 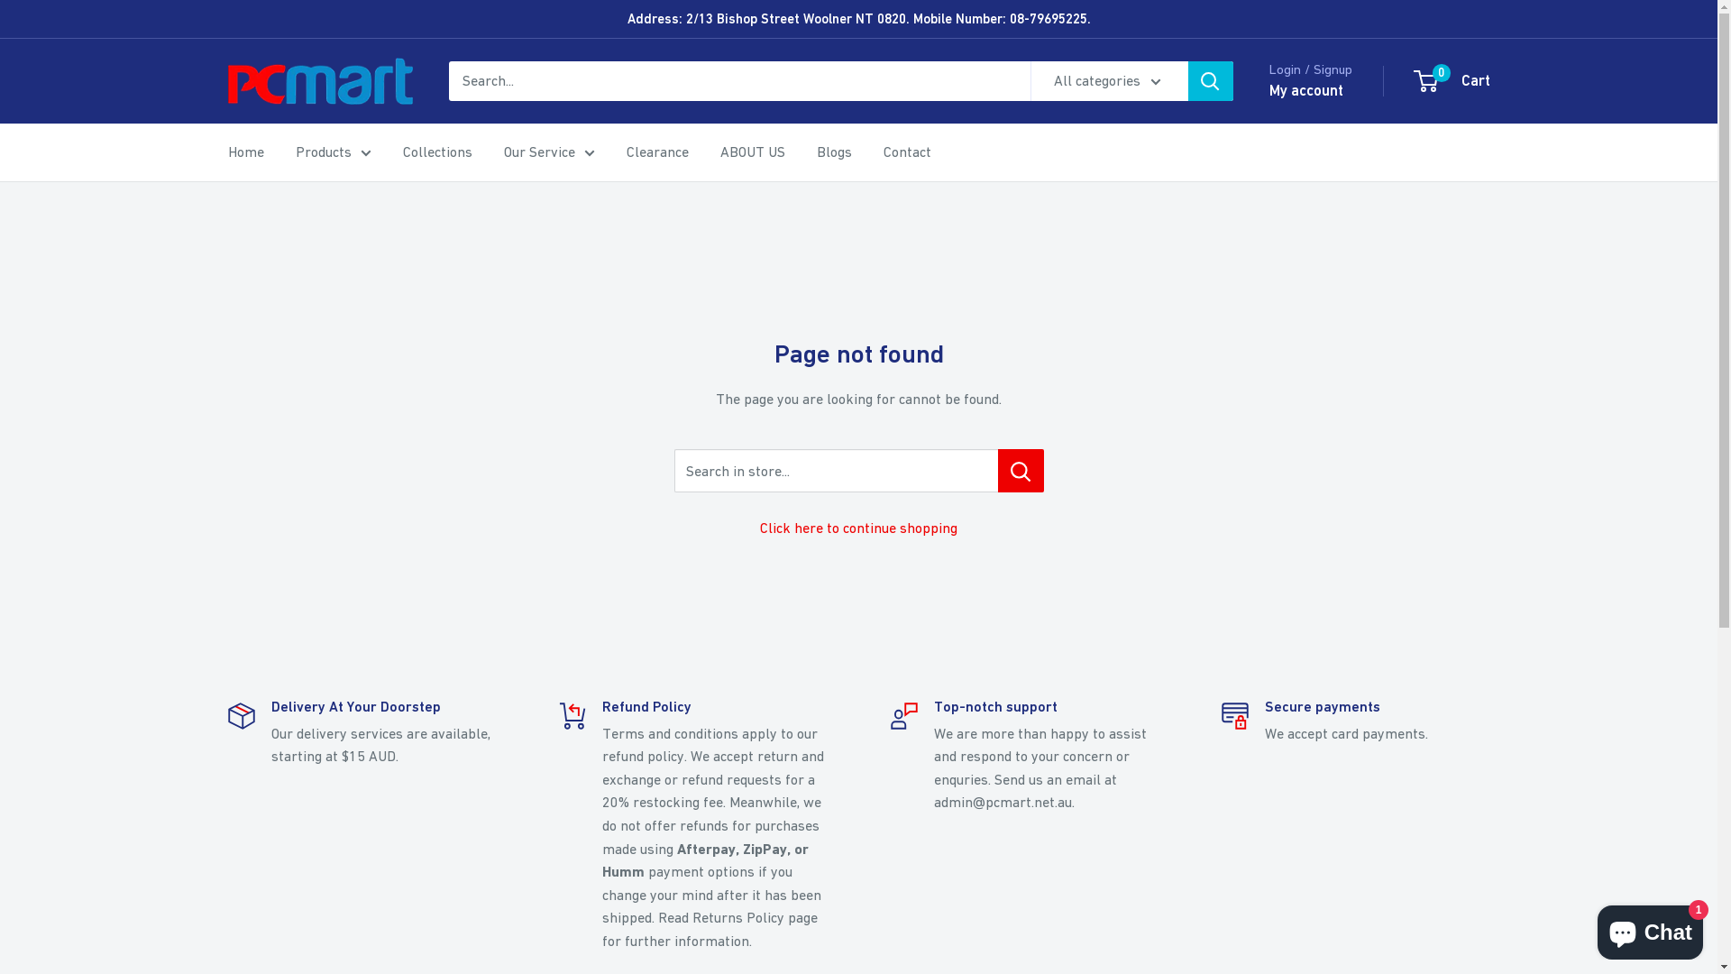 I want to click on Collections, so click(x=436, y=152).